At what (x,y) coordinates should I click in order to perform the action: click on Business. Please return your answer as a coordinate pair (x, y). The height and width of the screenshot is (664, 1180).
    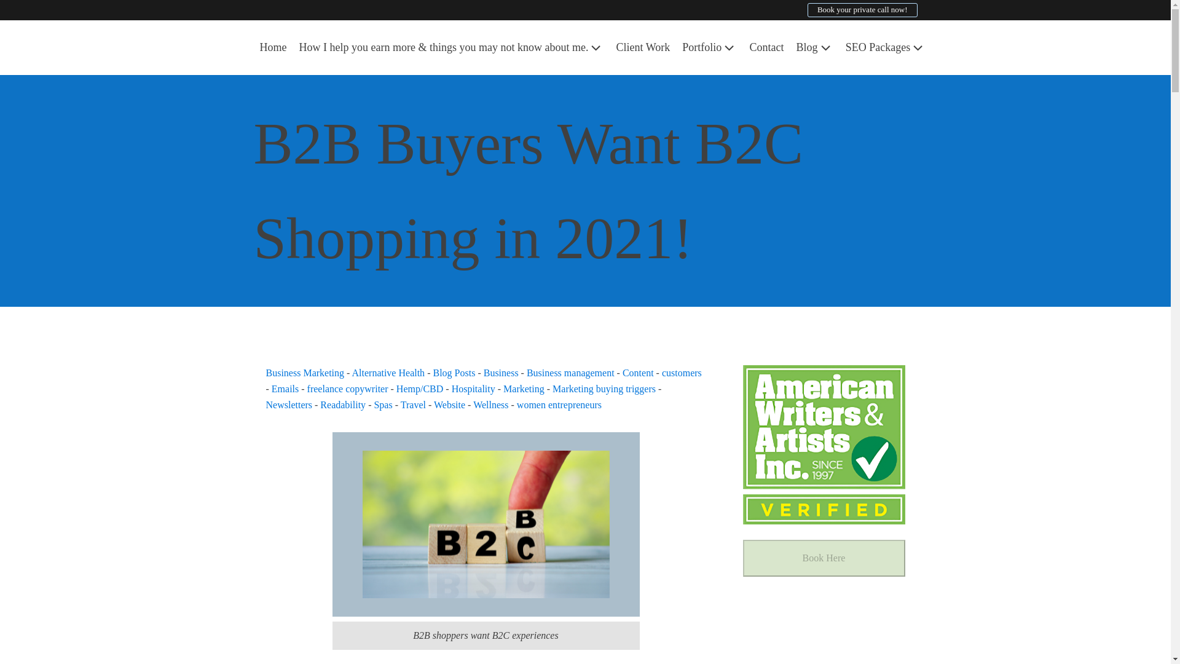
    Looking at the image, I should click on (502, 373).